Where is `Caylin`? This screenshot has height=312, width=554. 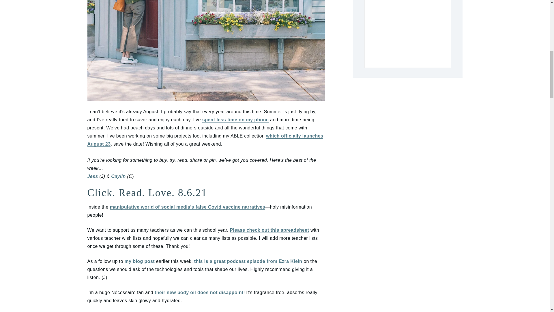
Caylin is located at coordinates (118, 176).